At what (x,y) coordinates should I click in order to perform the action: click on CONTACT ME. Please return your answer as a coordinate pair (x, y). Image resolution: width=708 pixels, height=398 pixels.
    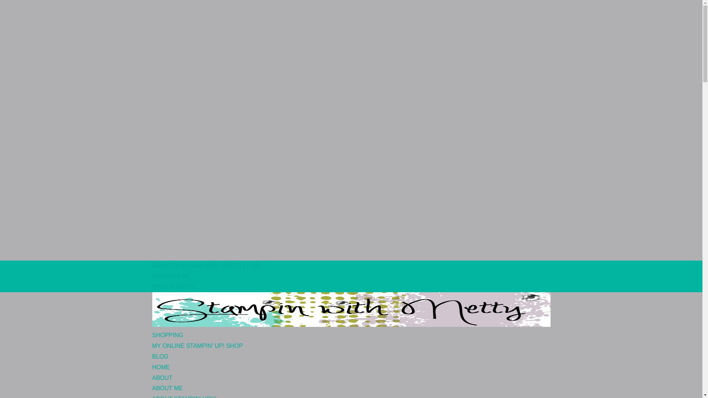
    Looking at the image, I should click on (171, 276).